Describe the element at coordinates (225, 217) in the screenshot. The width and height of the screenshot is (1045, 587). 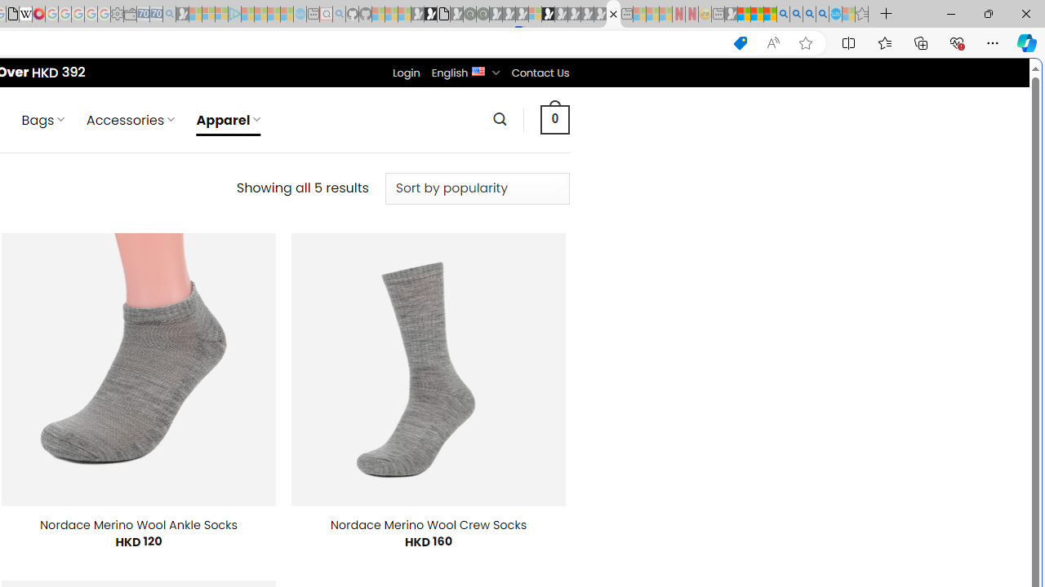
I see `Tabs you've opened` at that location.